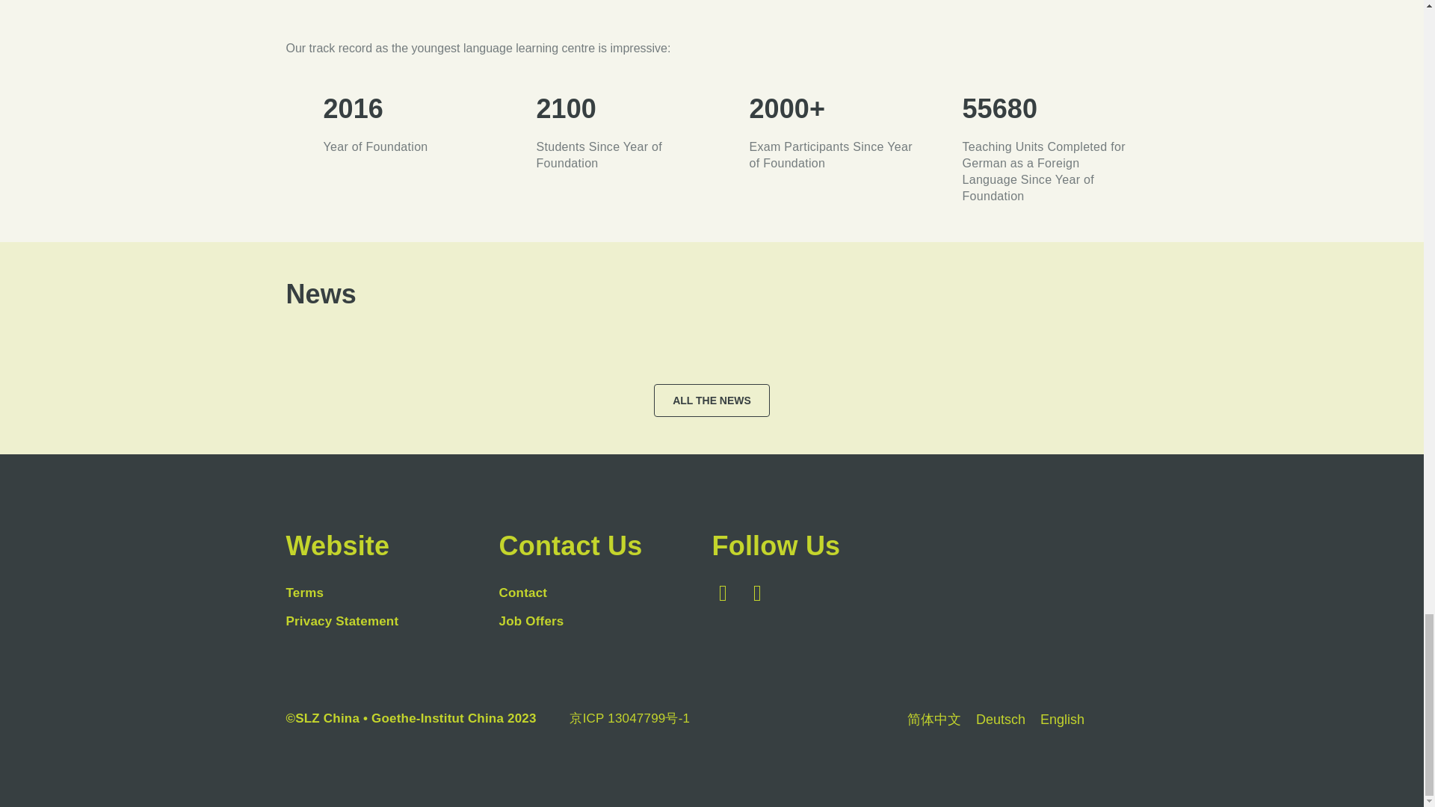  What do you see at coordinates (712, 401) in the screenshot?
I see `ALL THE NEWS` at bounding box center [712, 401].